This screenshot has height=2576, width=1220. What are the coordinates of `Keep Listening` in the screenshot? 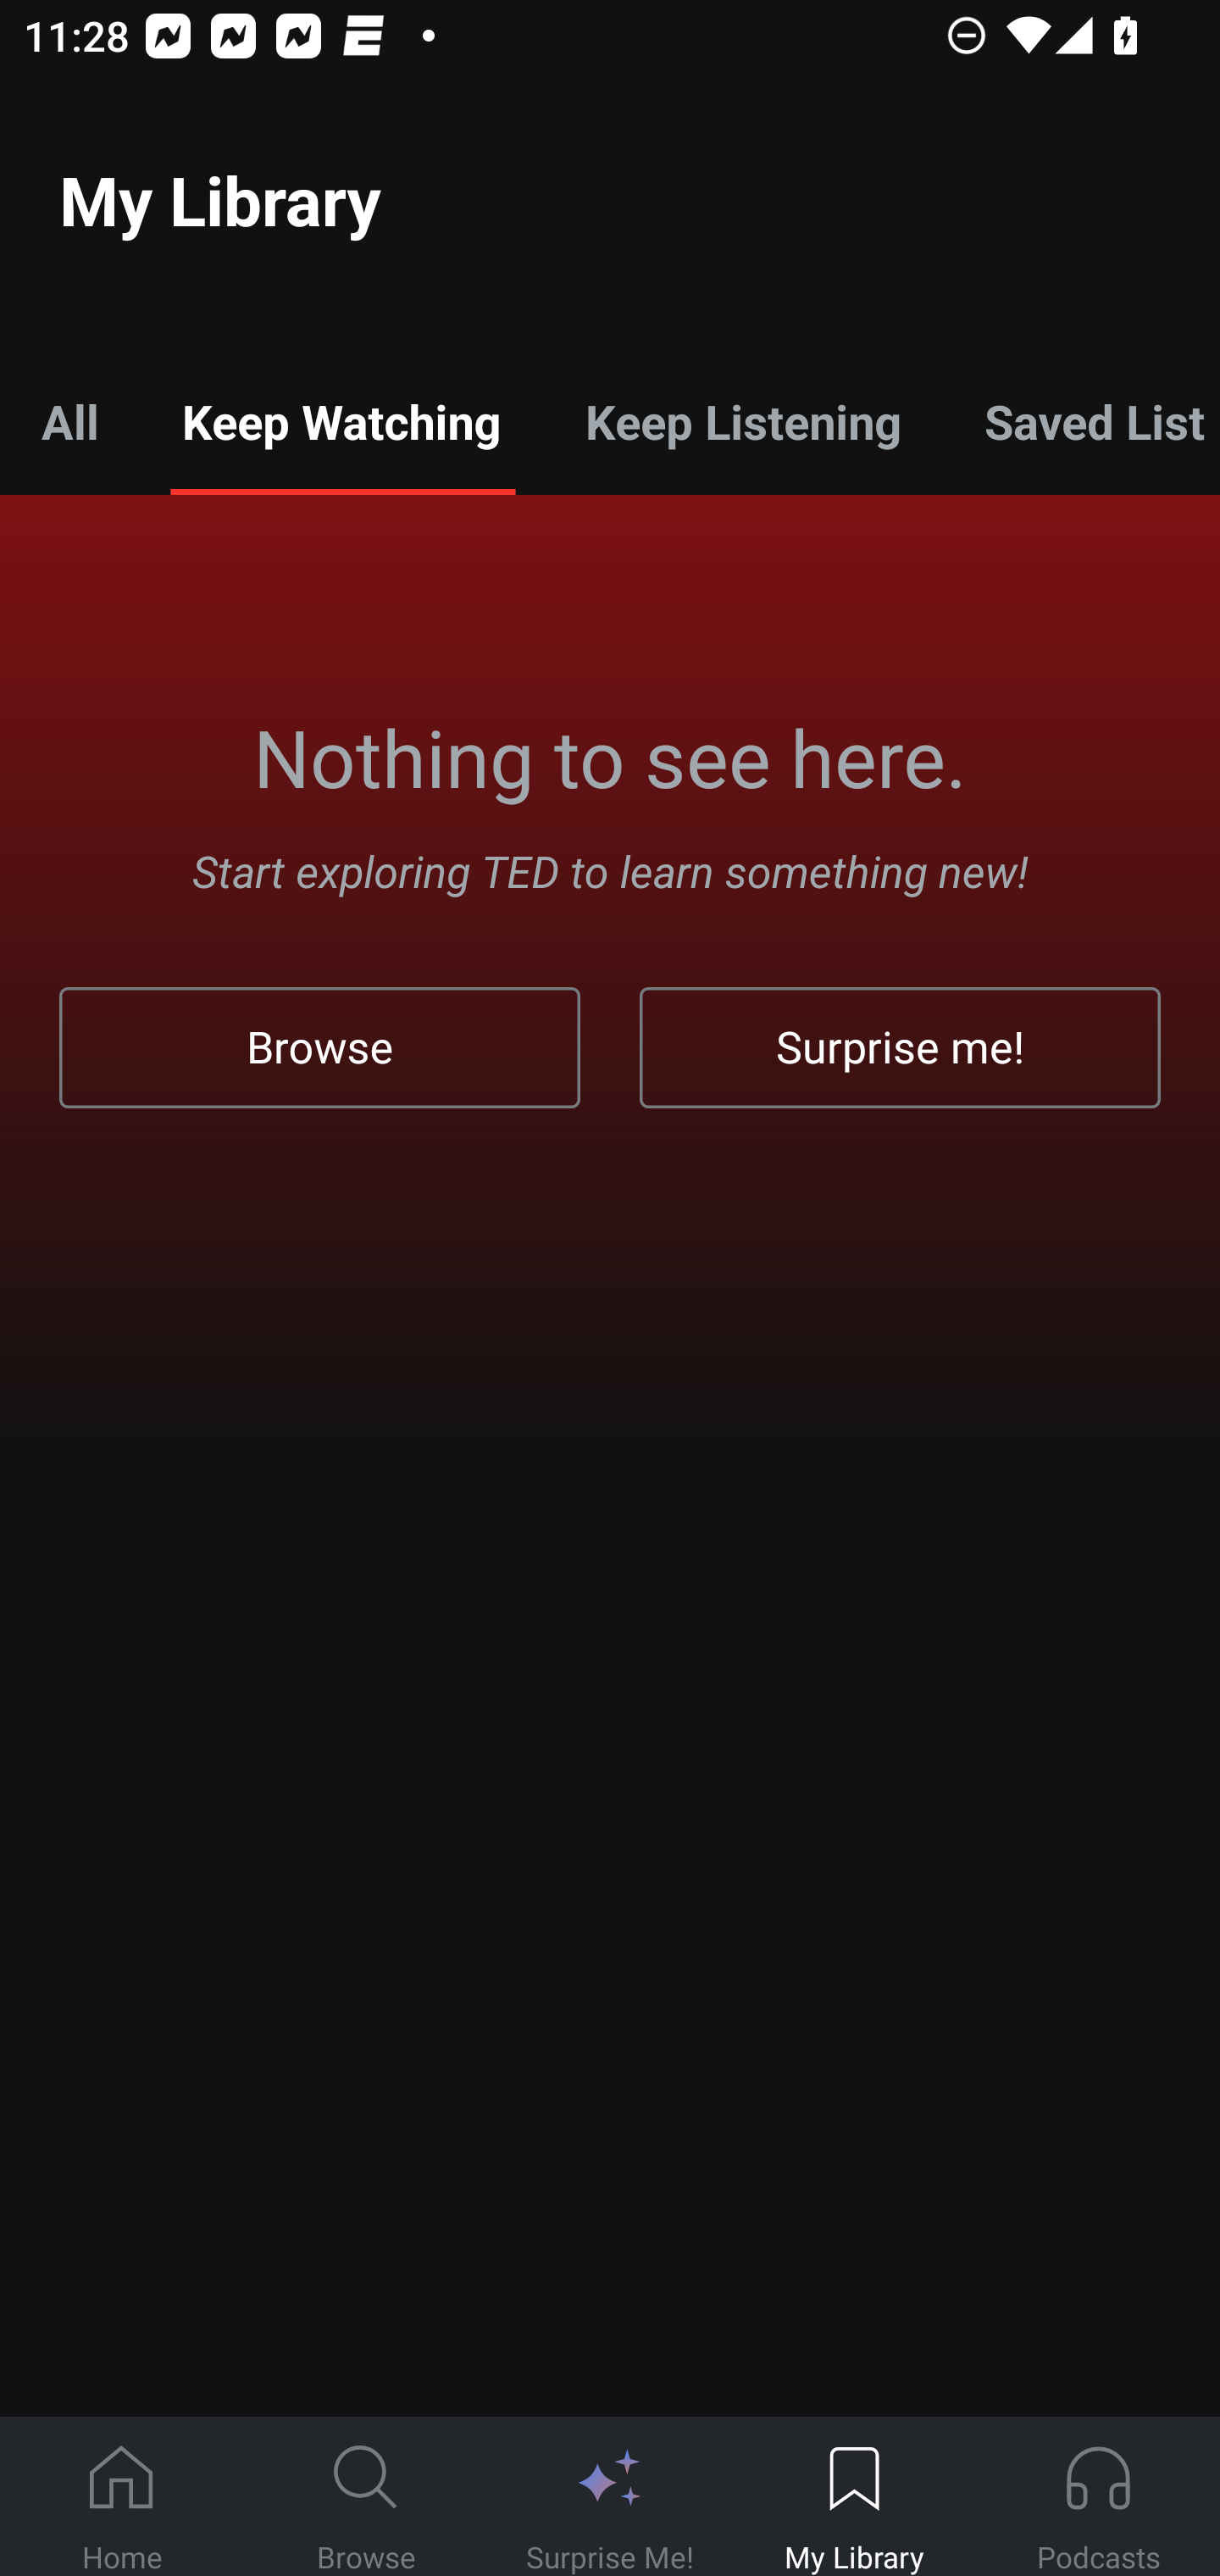 It's located at (742, 420).